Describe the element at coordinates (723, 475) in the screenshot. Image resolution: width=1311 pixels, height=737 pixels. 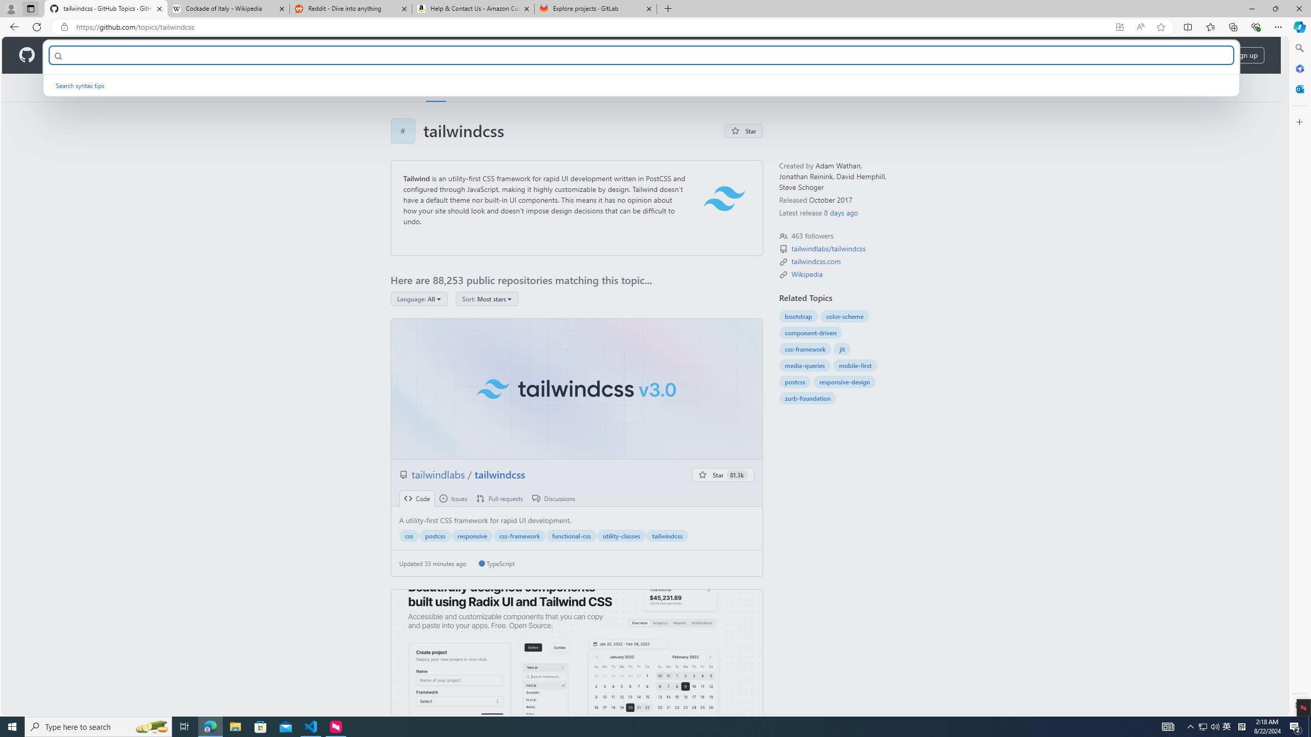
I see `You must be signed in to star a repository` at that location.